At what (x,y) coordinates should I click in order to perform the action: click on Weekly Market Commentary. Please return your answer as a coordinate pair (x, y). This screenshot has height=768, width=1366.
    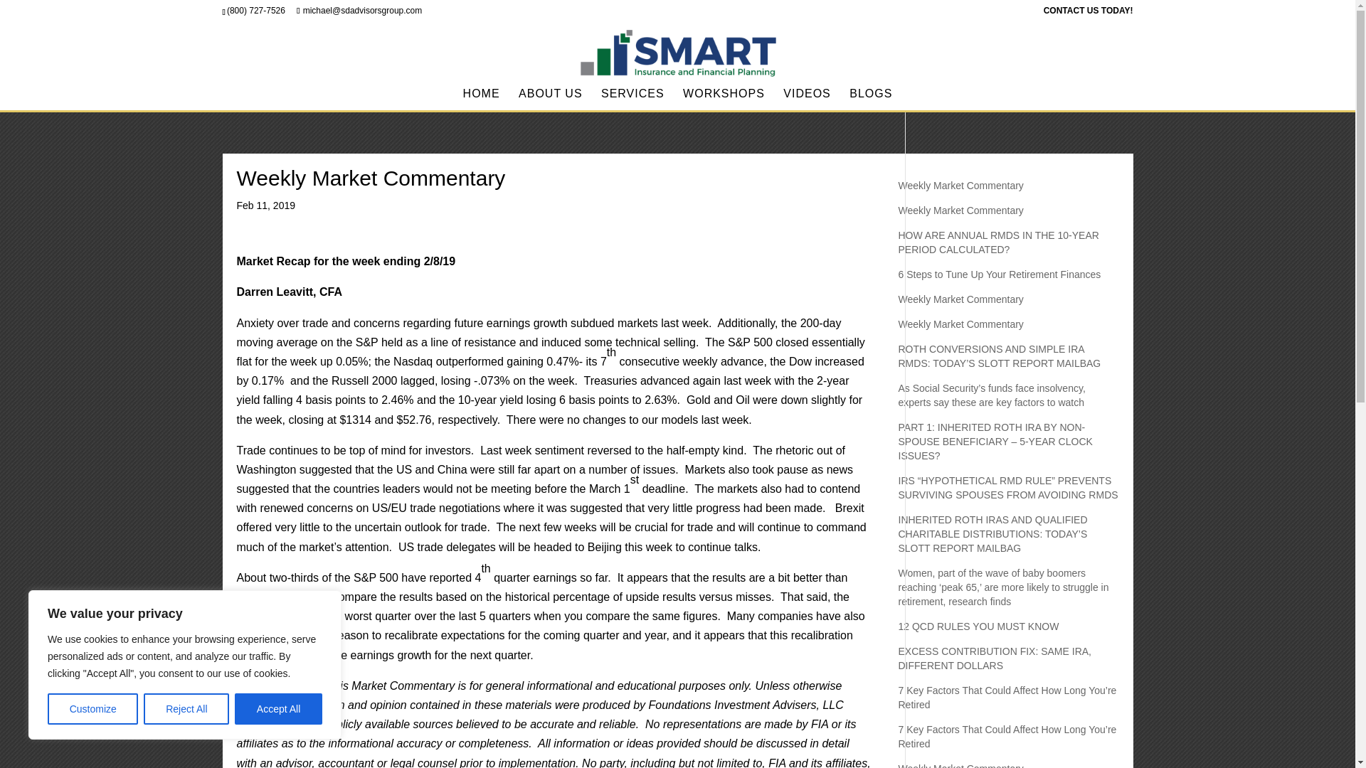
    Looking at the image, I should click on (960, 185).